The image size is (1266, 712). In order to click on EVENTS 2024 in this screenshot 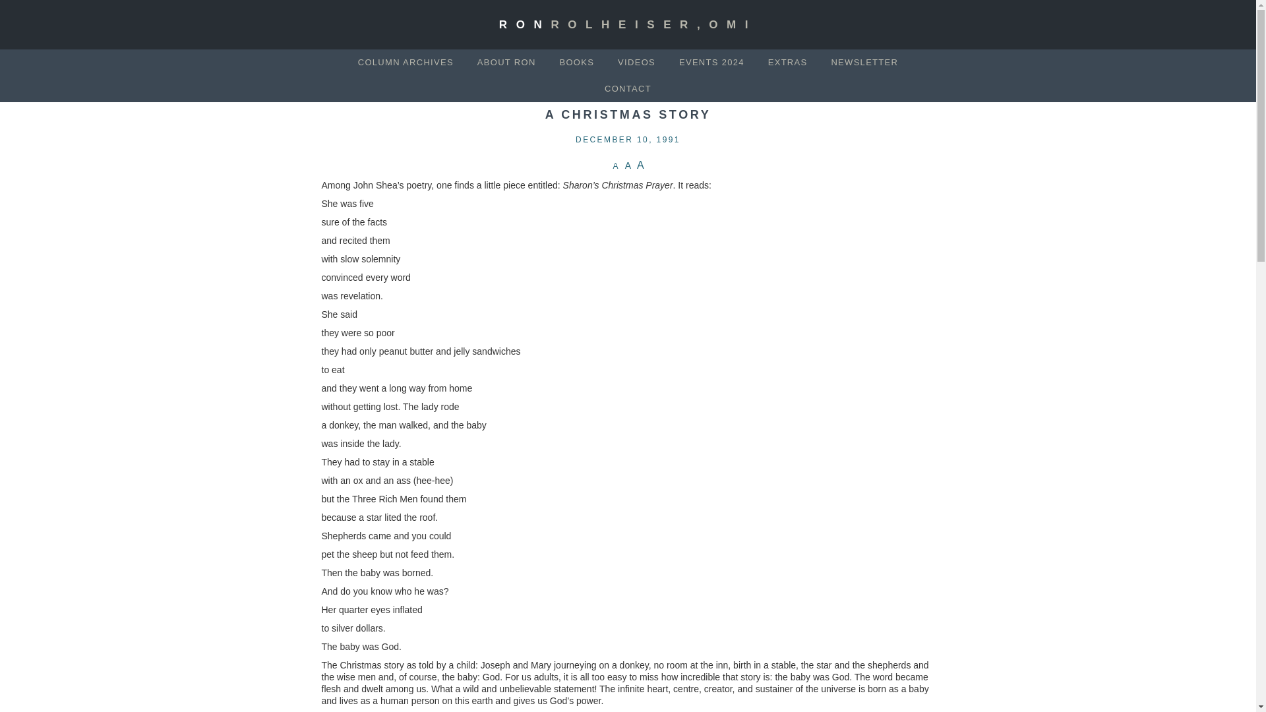, I will do `click(711, 62)`.